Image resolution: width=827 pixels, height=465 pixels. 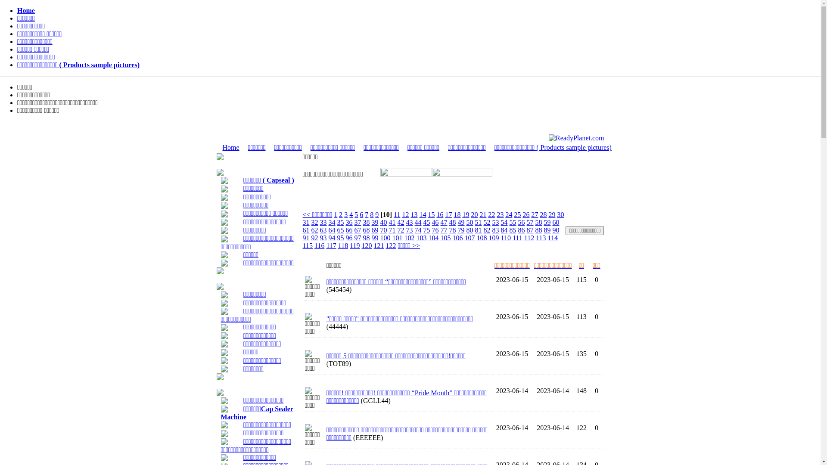 I want to click on 55, so click(x=513, y=222).